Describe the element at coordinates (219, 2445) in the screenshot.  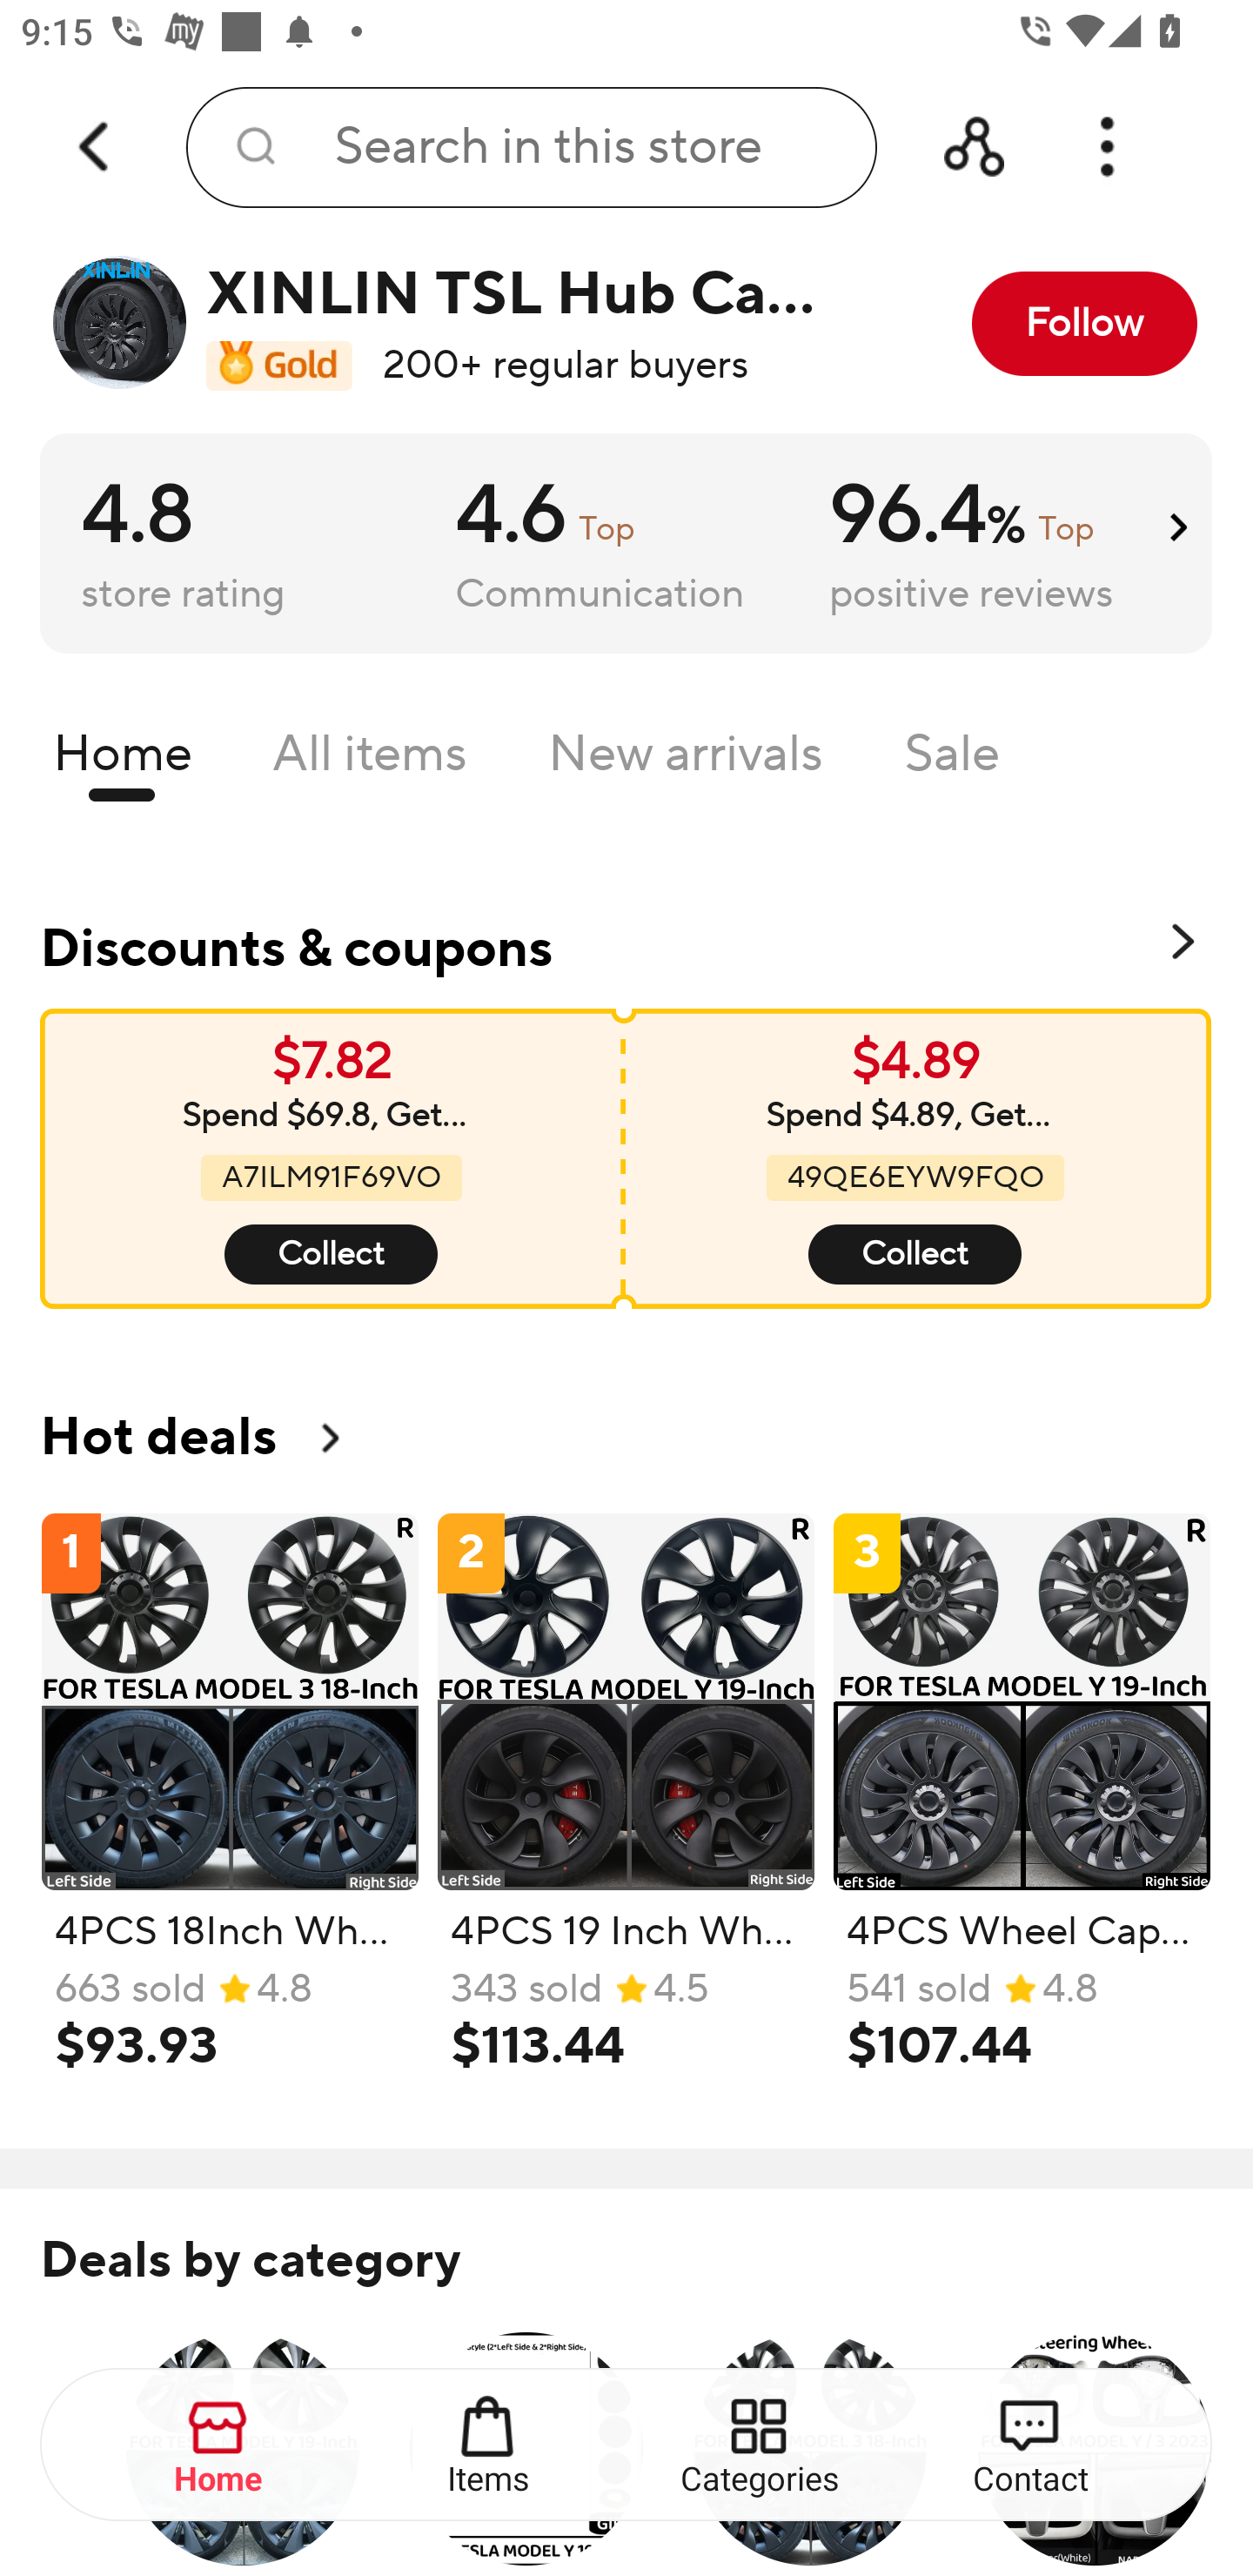
I see `Home` at that location.